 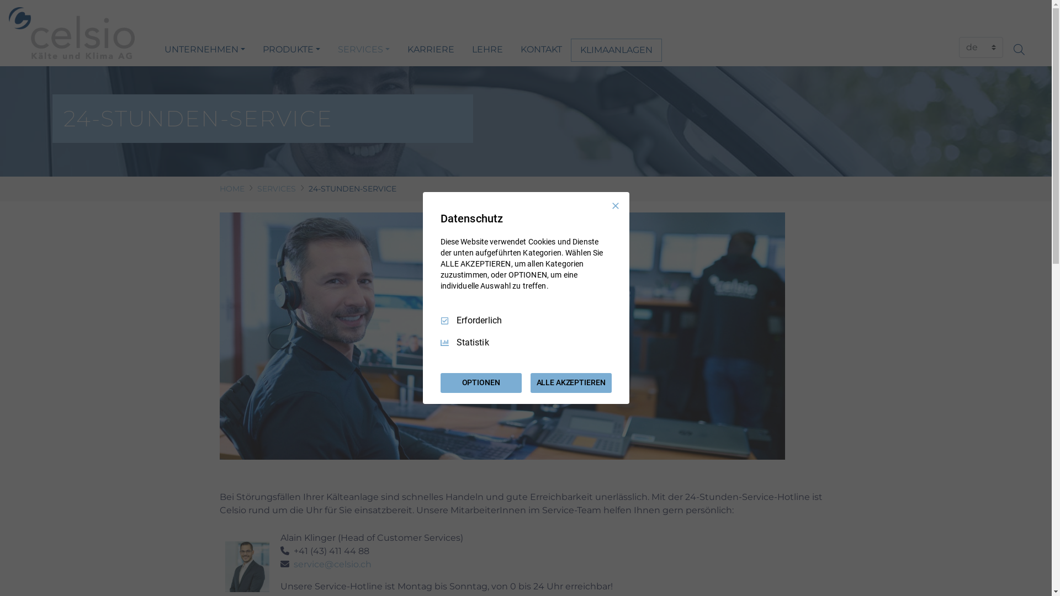 What do you see at coordinates (1024, 50) in the screenshot?
I see `Search` at bounding box center [1024, 50].